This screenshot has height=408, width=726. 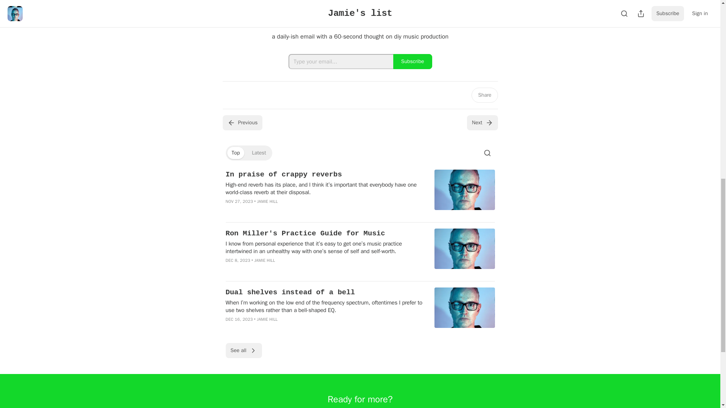 What do you see at coordinates (484, 95) in the screenshot?
I see `Share` at bounding box center [484, 95].